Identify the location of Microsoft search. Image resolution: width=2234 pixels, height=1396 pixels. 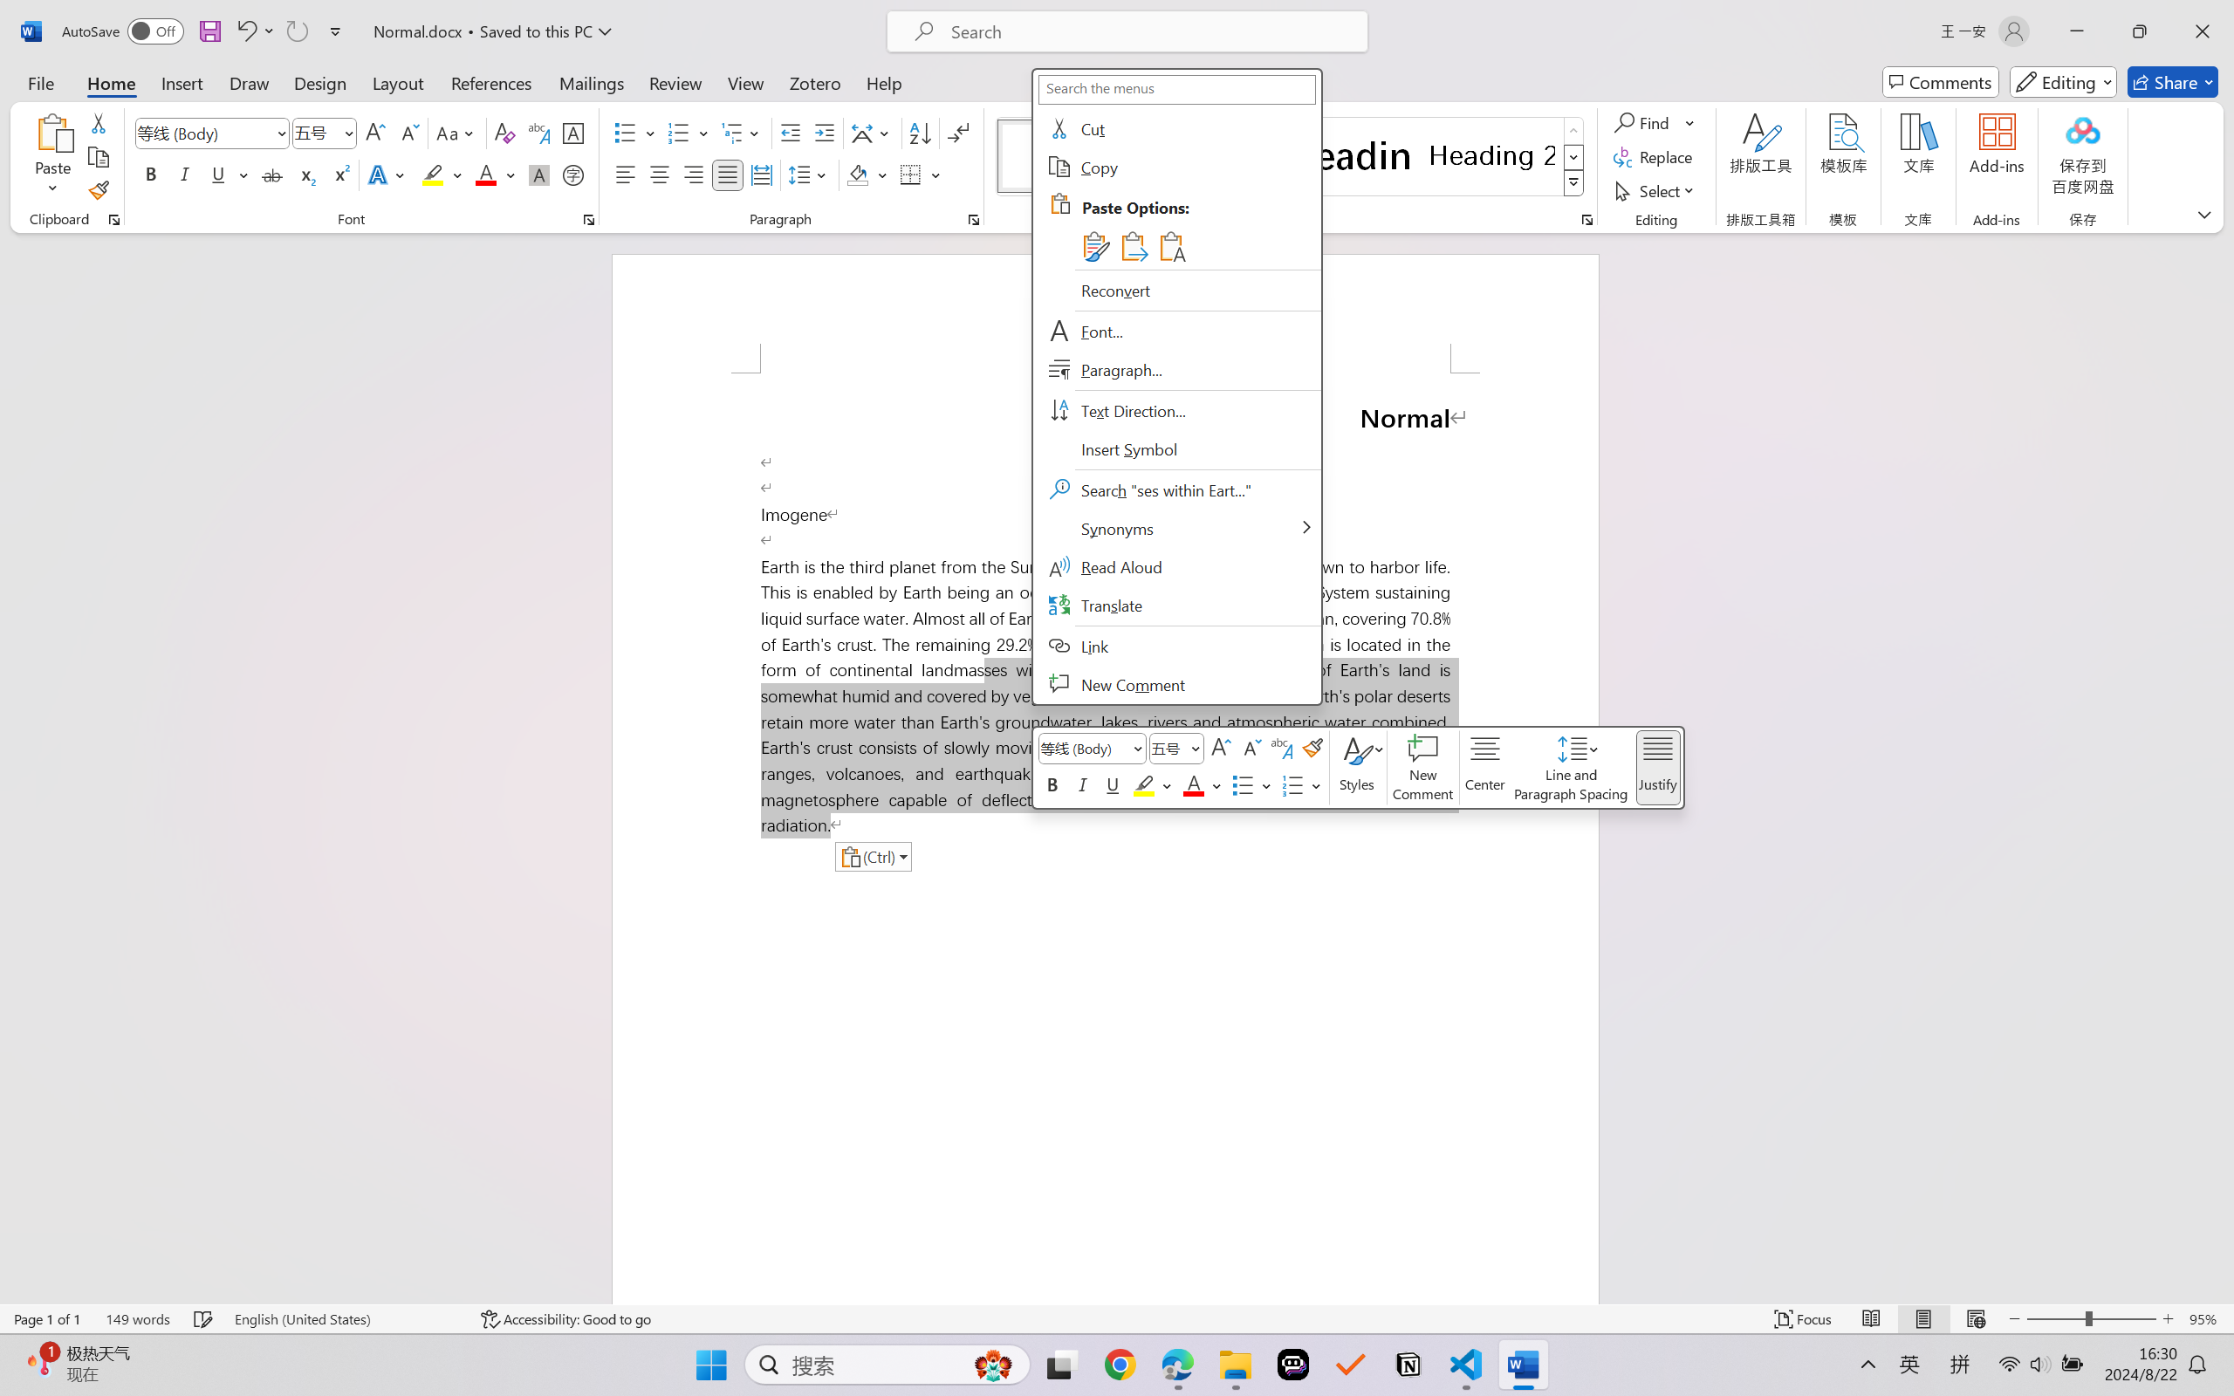
(1150, 31).